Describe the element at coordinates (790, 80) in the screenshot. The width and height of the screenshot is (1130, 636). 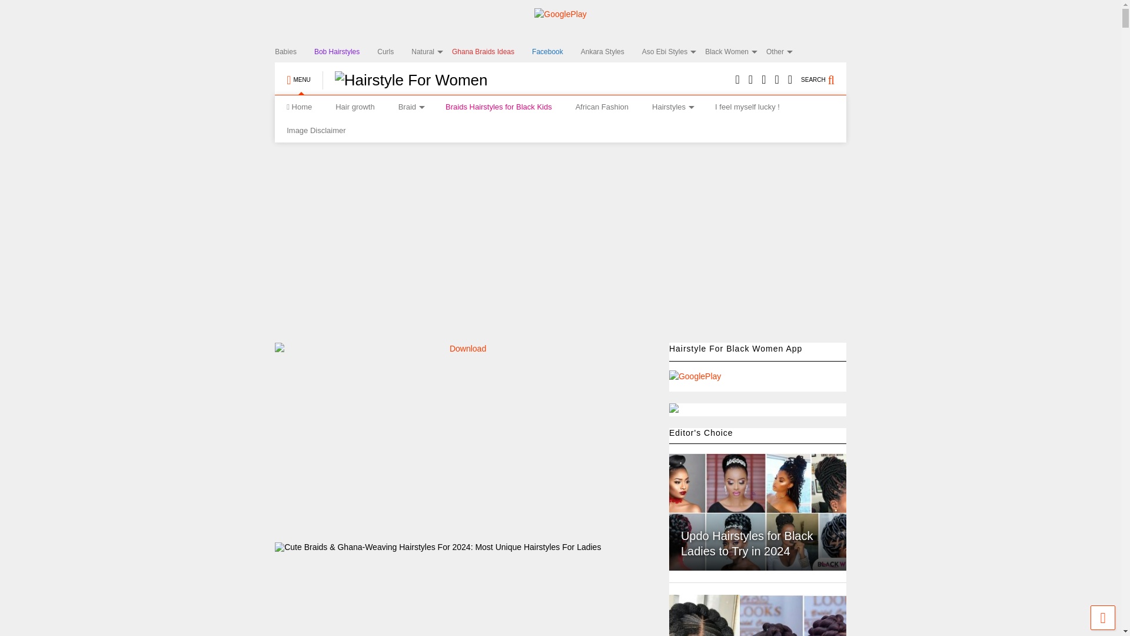
I see `facebook` at that location.